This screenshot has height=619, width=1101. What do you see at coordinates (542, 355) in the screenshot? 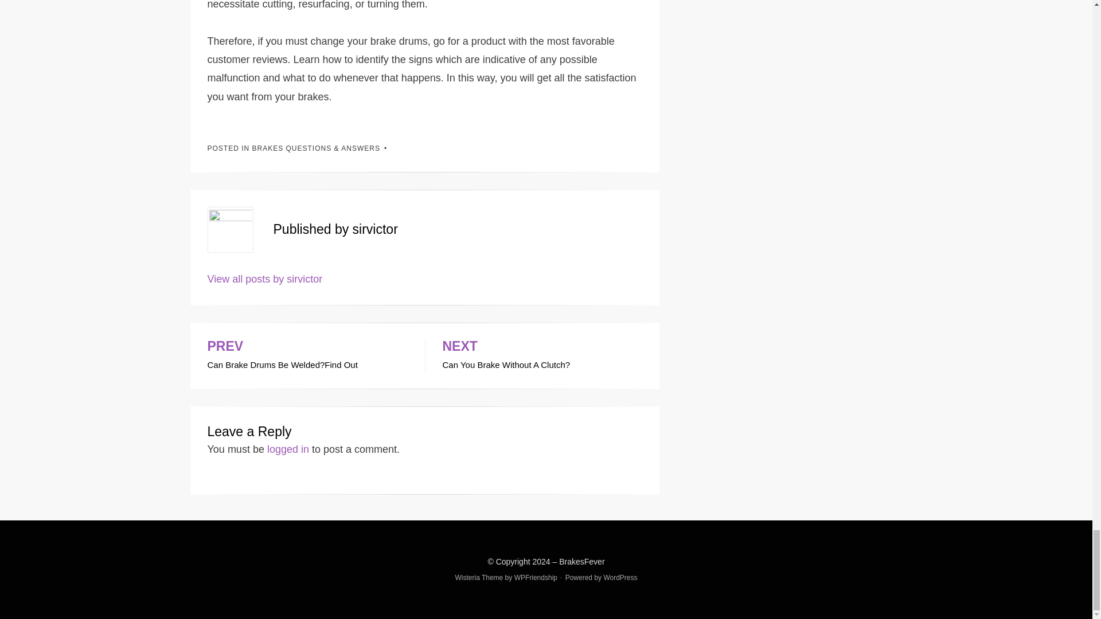
I see `WPFriendship` at bounding box center [542, 355].